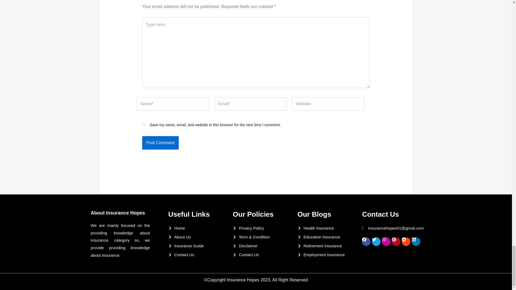 This screenshot has width=516, height=290. I want to click on Reddit, so click(406, 242).